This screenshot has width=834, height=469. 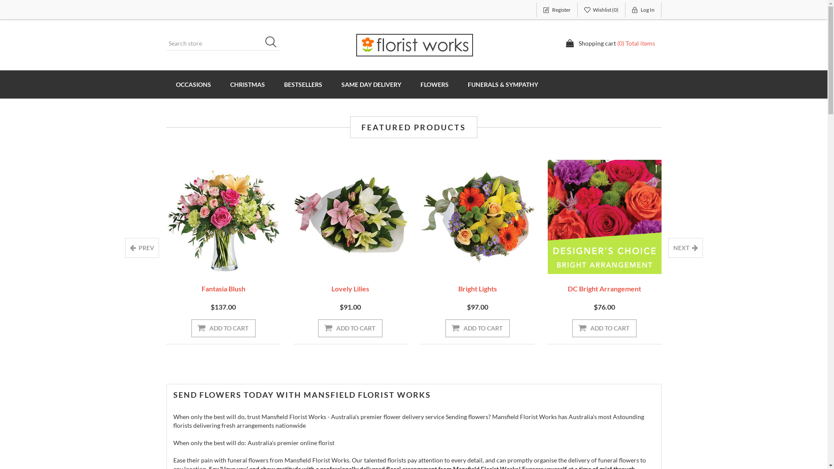 What do you see at coordinates (478, 288) in the screenshot?
I see `Bright Lights` at bounding box center [478, 288].